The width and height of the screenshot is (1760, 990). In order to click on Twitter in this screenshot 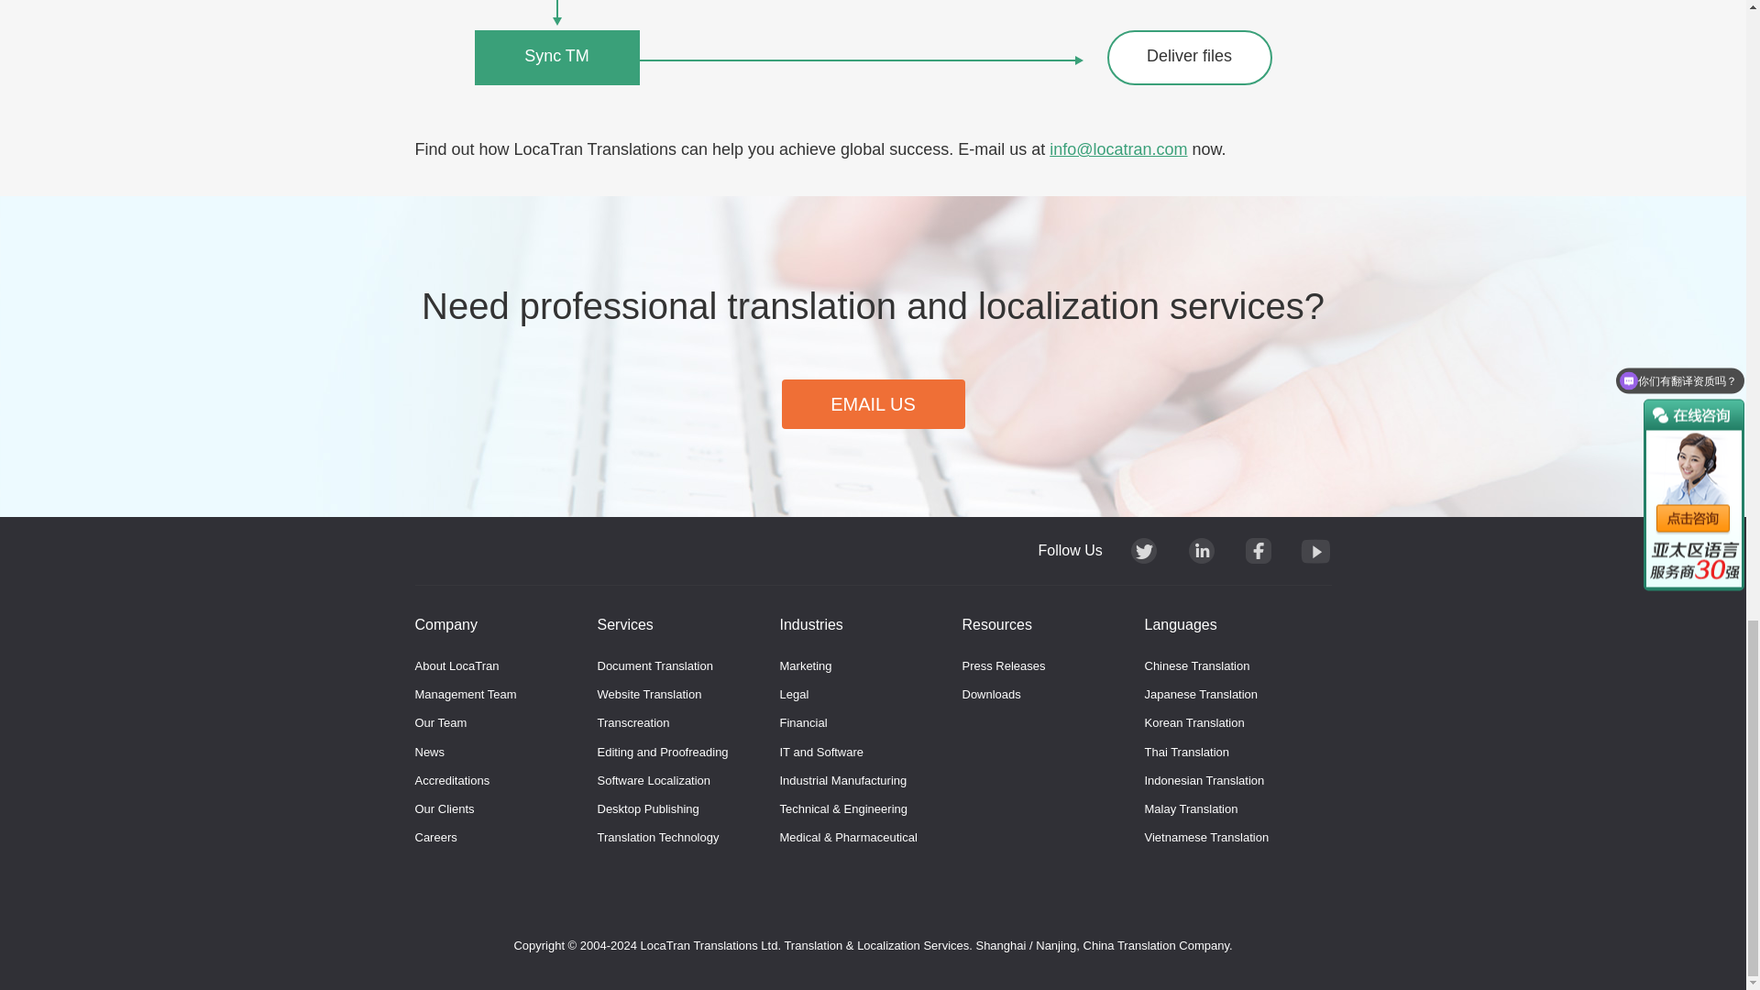, I will do `click(1144, 550)`.